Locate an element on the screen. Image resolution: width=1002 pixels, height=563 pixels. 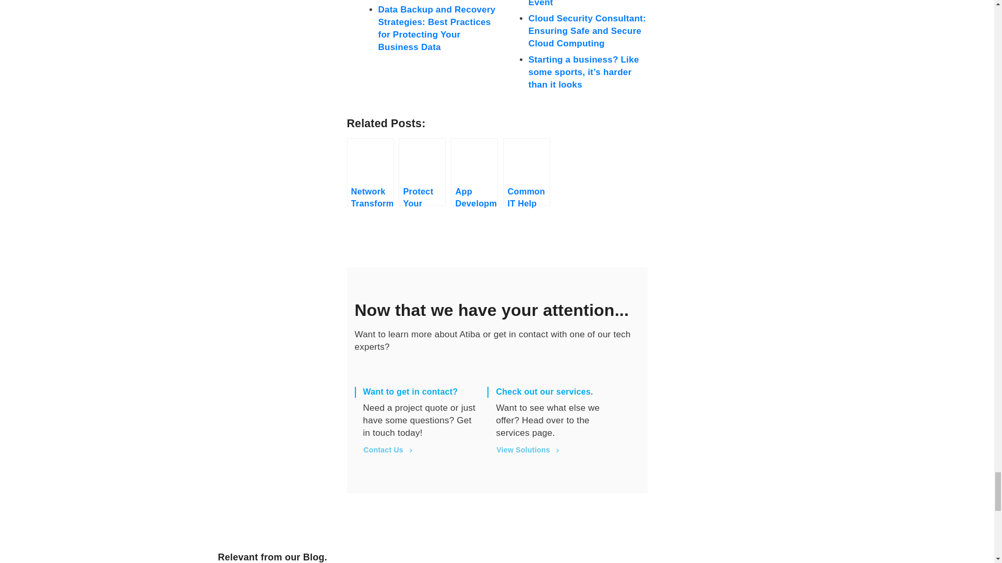
How to Recover from an Unexpected Data Loss Event is located at coordinates (580, 4).